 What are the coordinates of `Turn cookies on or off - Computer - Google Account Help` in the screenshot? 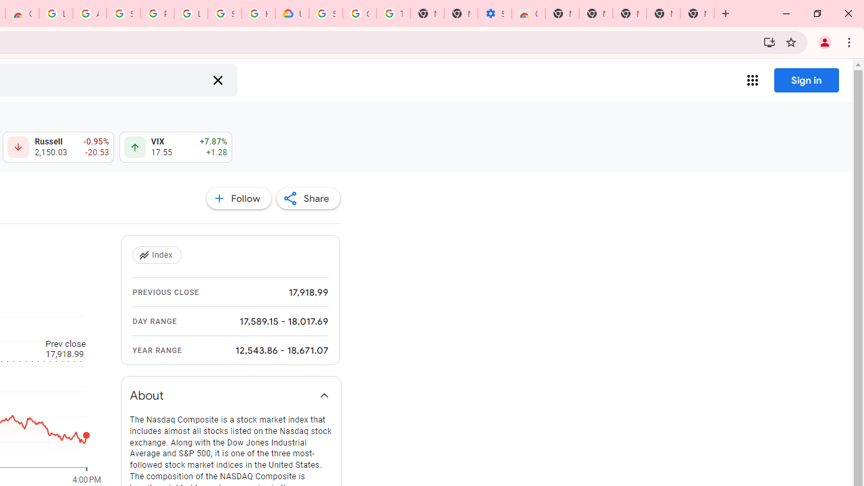 It's located at (393, 13).